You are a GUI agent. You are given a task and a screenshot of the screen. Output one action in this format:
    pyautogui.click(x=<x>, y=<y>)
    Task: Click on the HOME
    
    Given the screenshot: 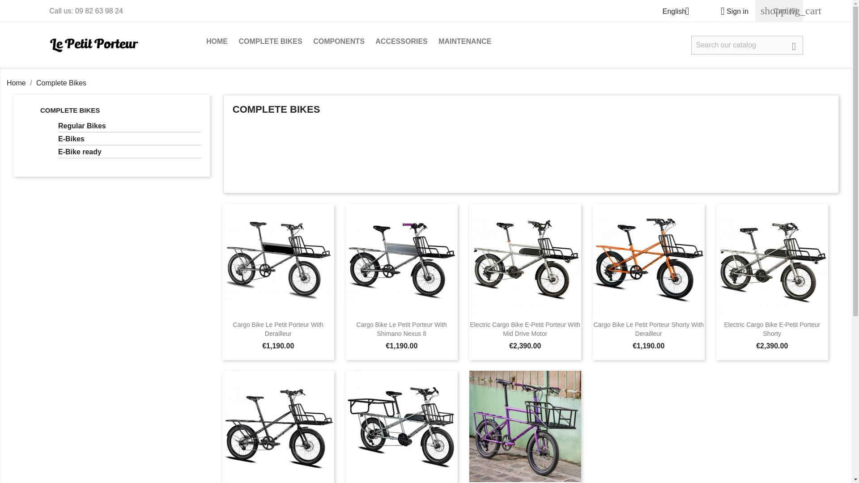 What is the action you would take?
    pyautogui.click(x=217, y=42)
    